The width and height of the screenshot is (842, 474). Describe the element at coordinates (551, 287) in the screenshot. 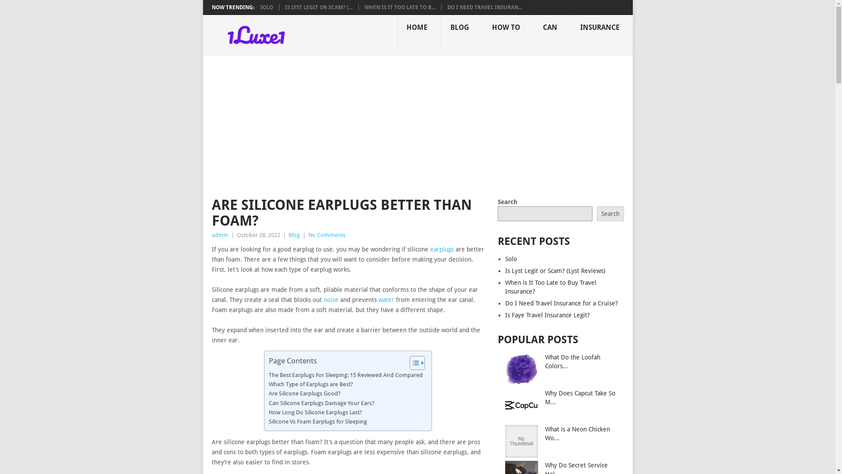

I see `When is It Too Late to Buy Travel Insurance?` at that location.